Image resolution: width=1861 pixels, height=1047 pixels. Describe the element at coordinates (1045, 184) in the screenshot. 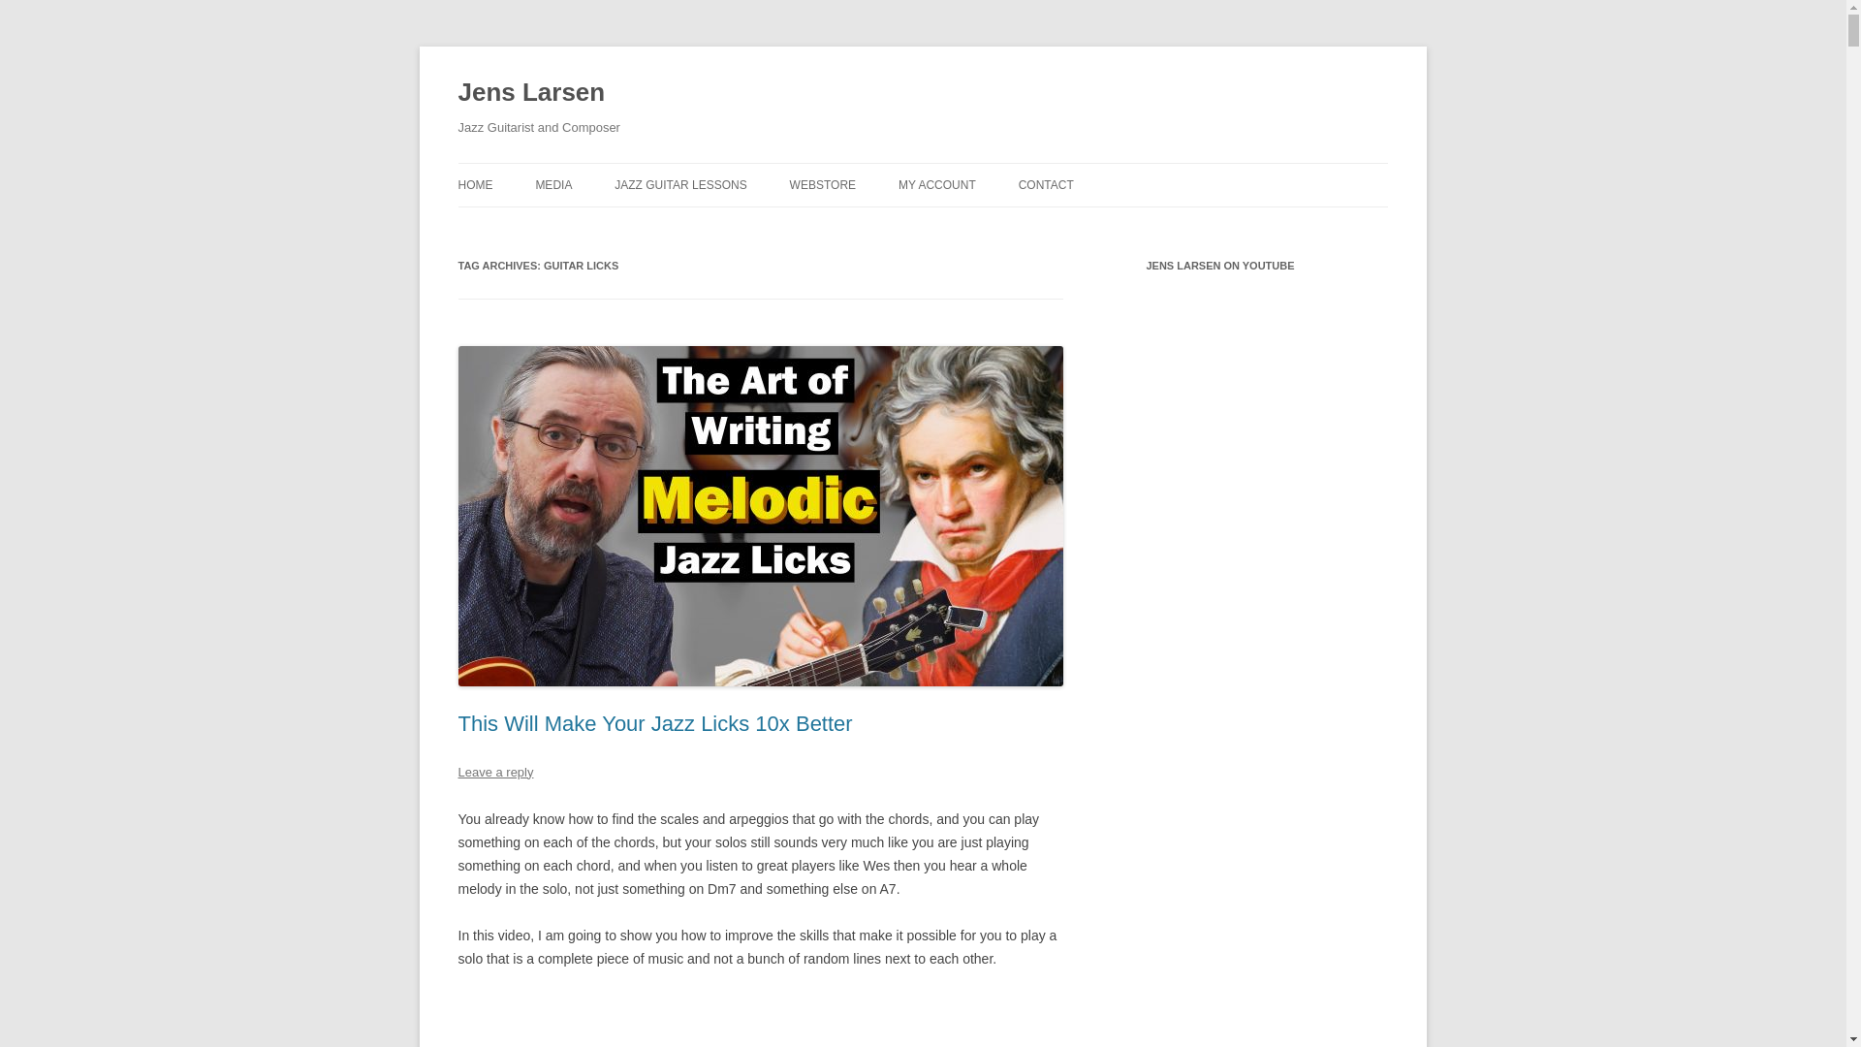

I see `CONTACT` at that location.